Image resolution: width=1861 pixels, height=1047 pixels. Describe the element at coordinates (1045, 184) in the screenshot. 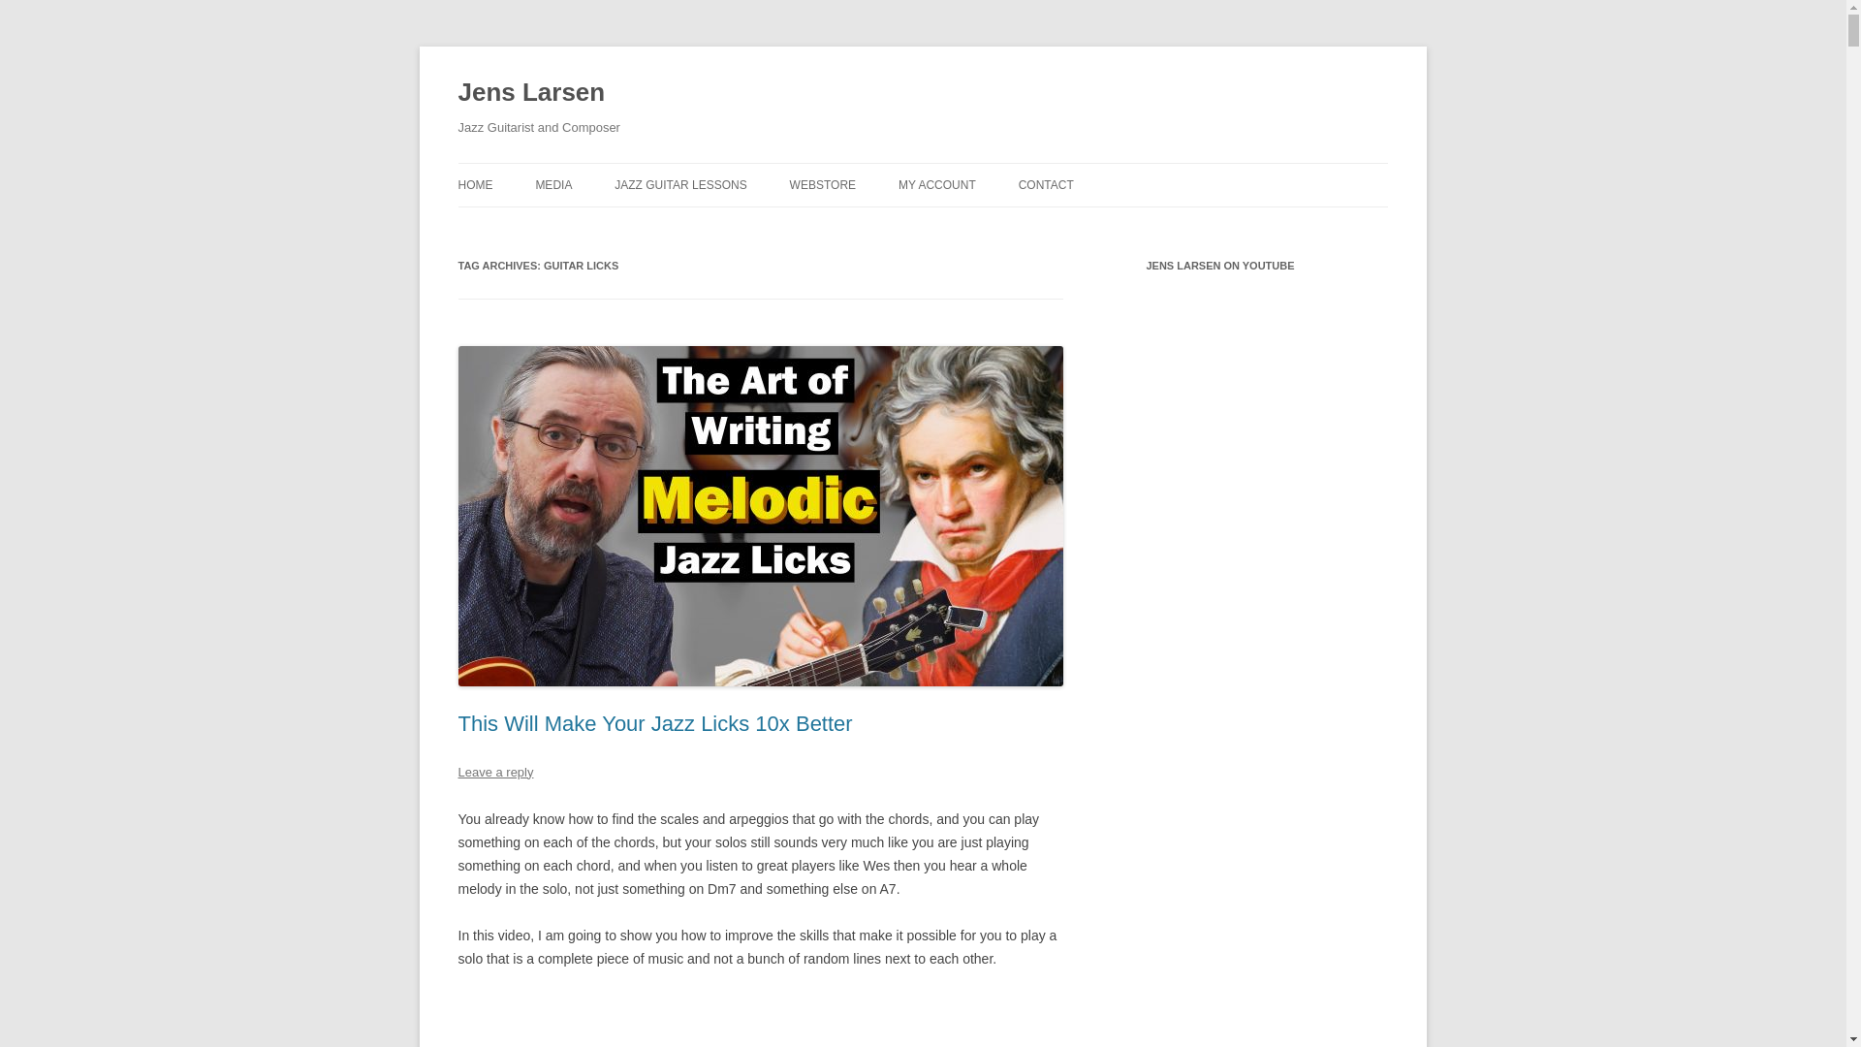

I see `CONTACT` at that location.